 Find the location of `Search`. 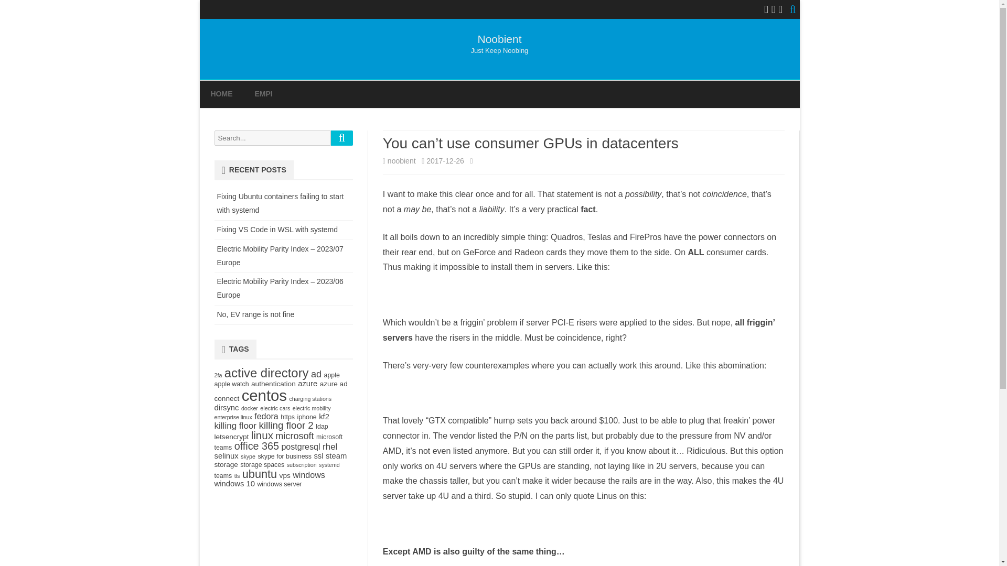

Search is located at coordinates (342, 138).